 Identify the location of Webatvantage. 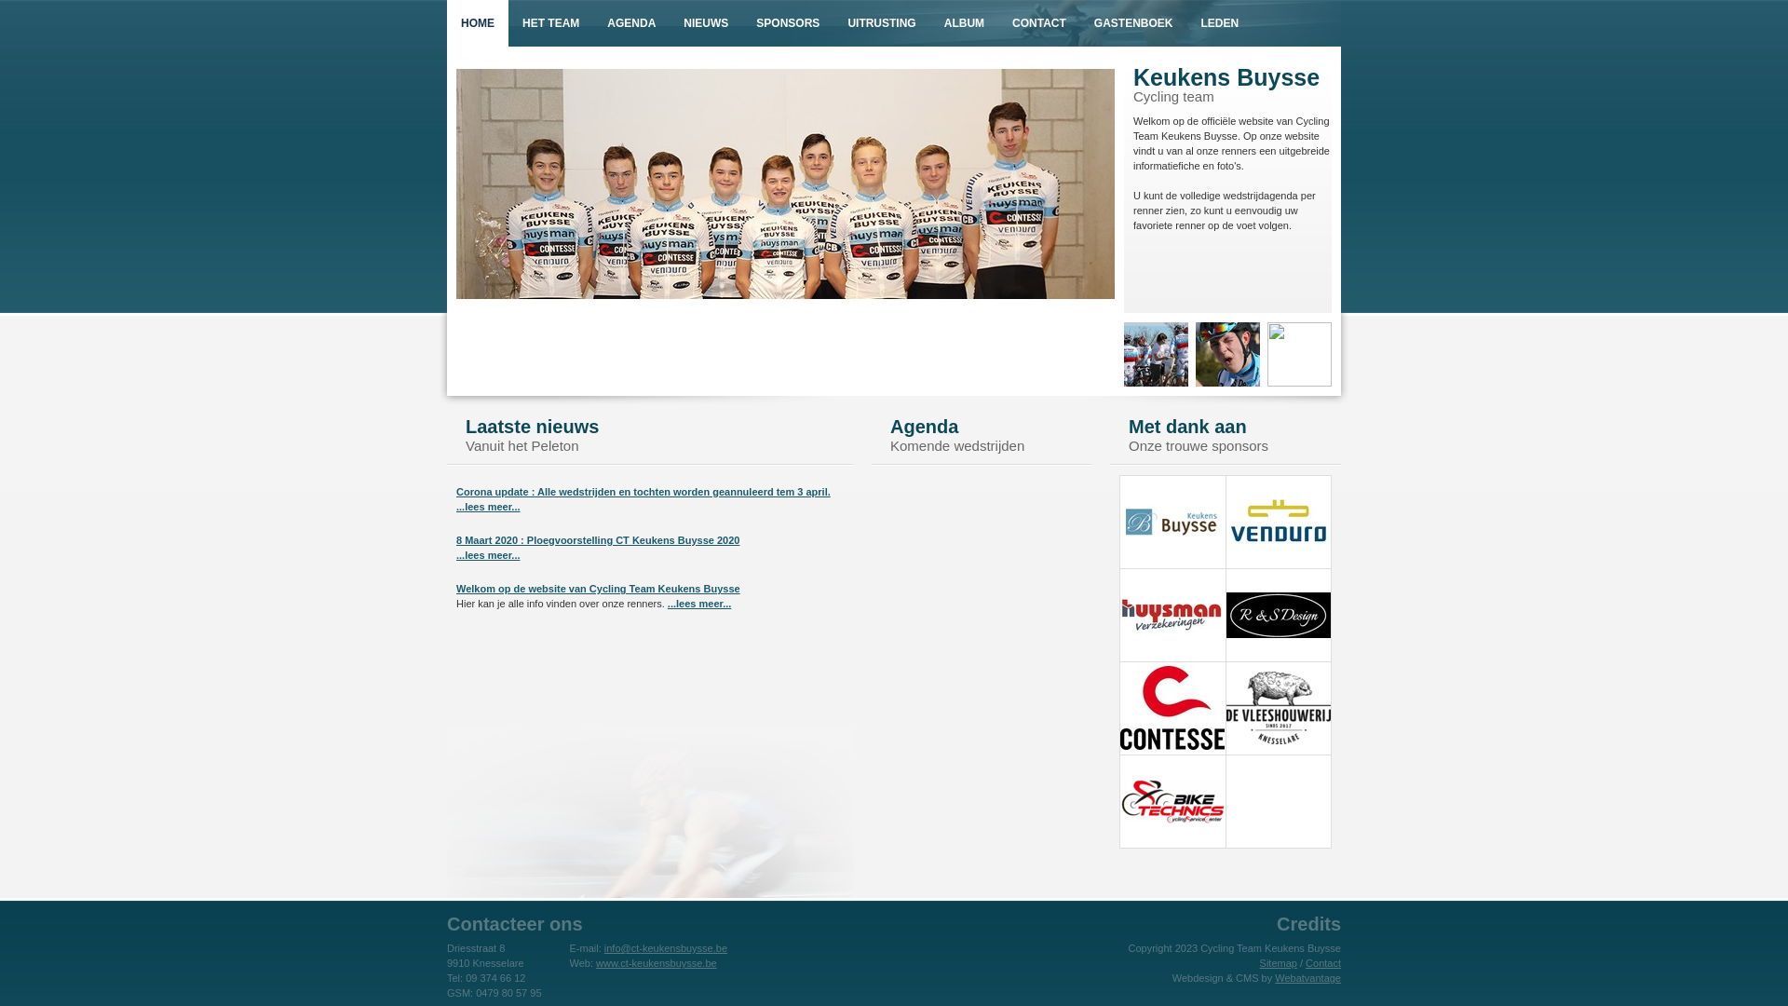
(1307, 978).